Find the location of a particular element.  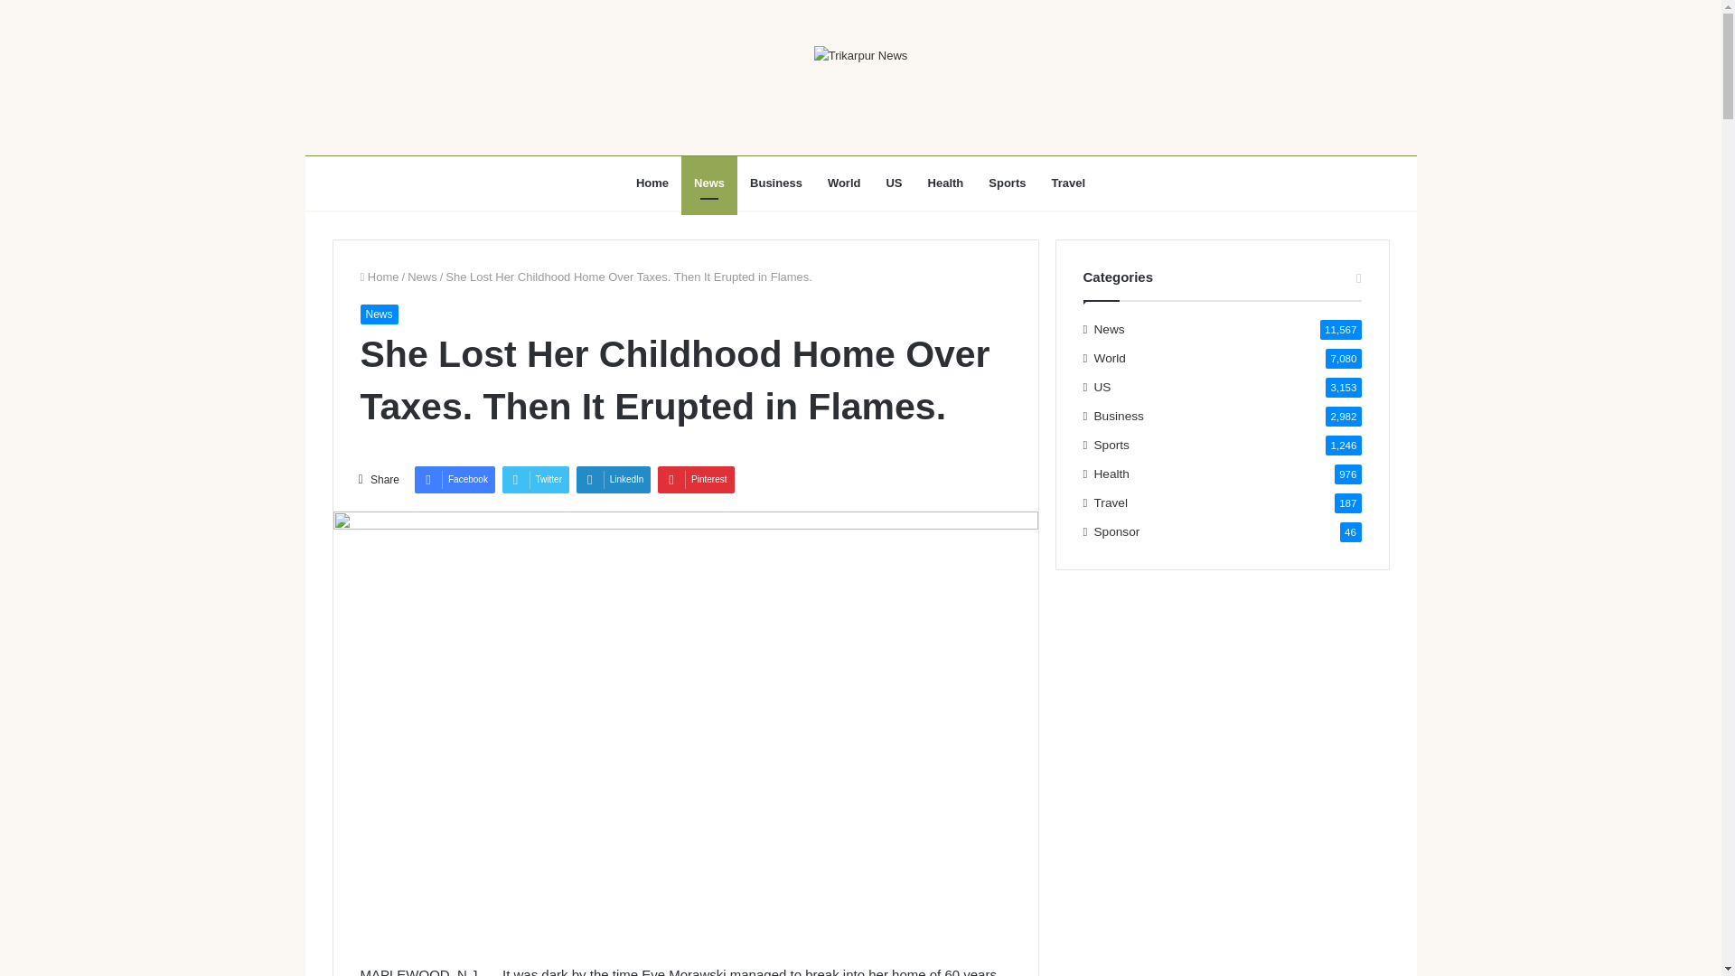

Sports is located at coordinates (1007, 183).